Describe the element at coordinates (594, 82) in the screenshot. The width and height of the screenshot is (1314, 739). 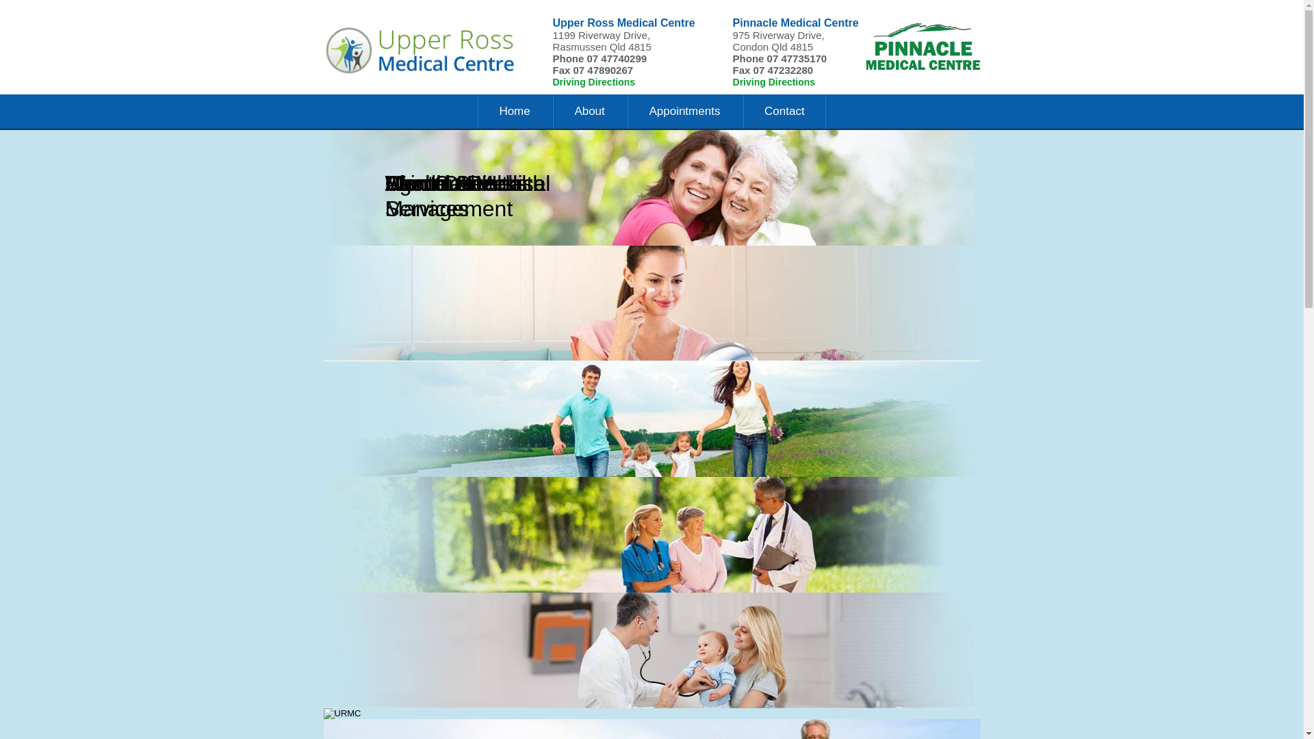
I see `Driving Directions` at that location.